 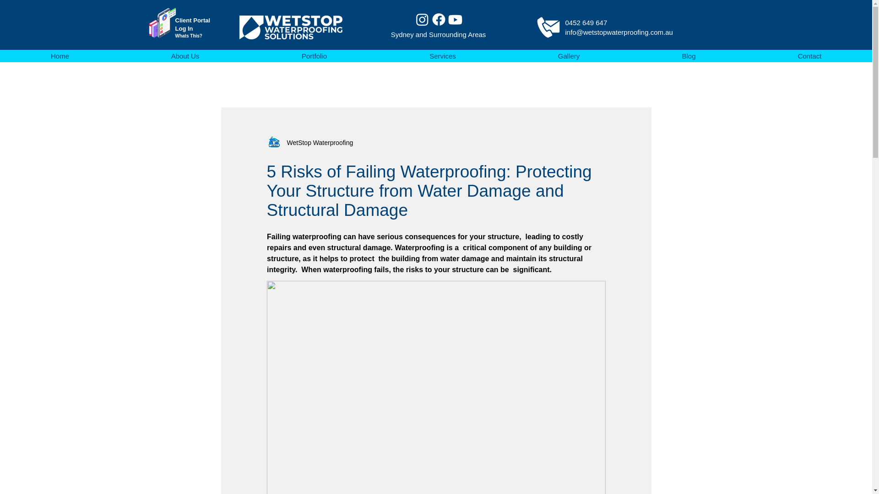 What do you see at coordinates (184, 28) in the screenshot?
I see `Log In` at bounding box center [184, 28].